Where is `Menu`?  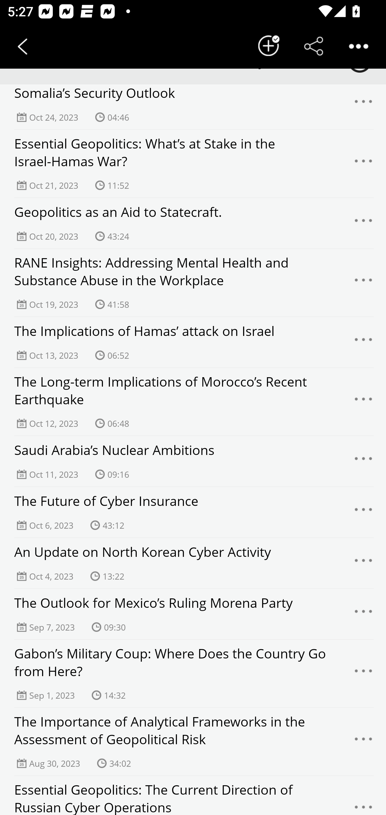
Menu is located at coordinates (363, 614).